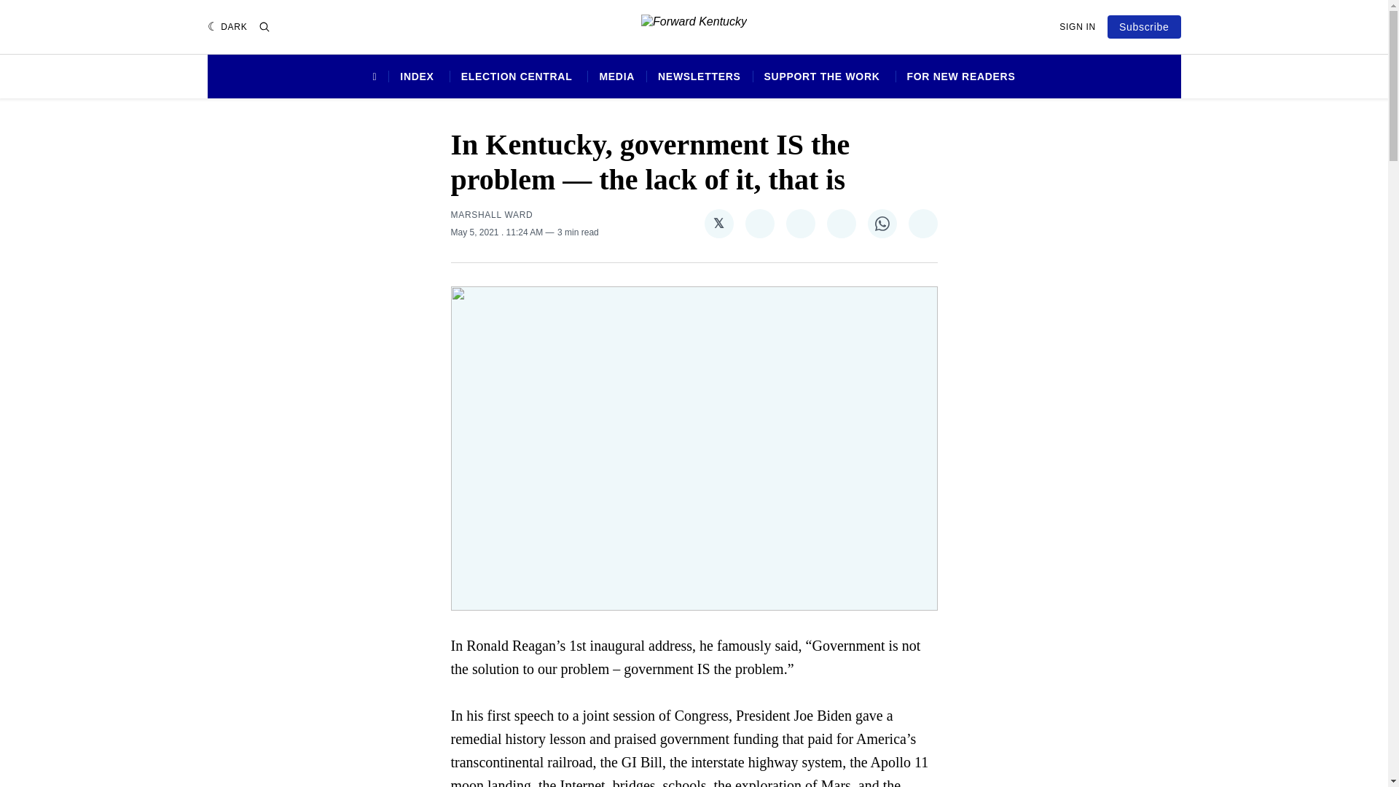 This screenshot has height=787, width=1399. I want to click on ELECTION CENTRAL, so click(517, 77).